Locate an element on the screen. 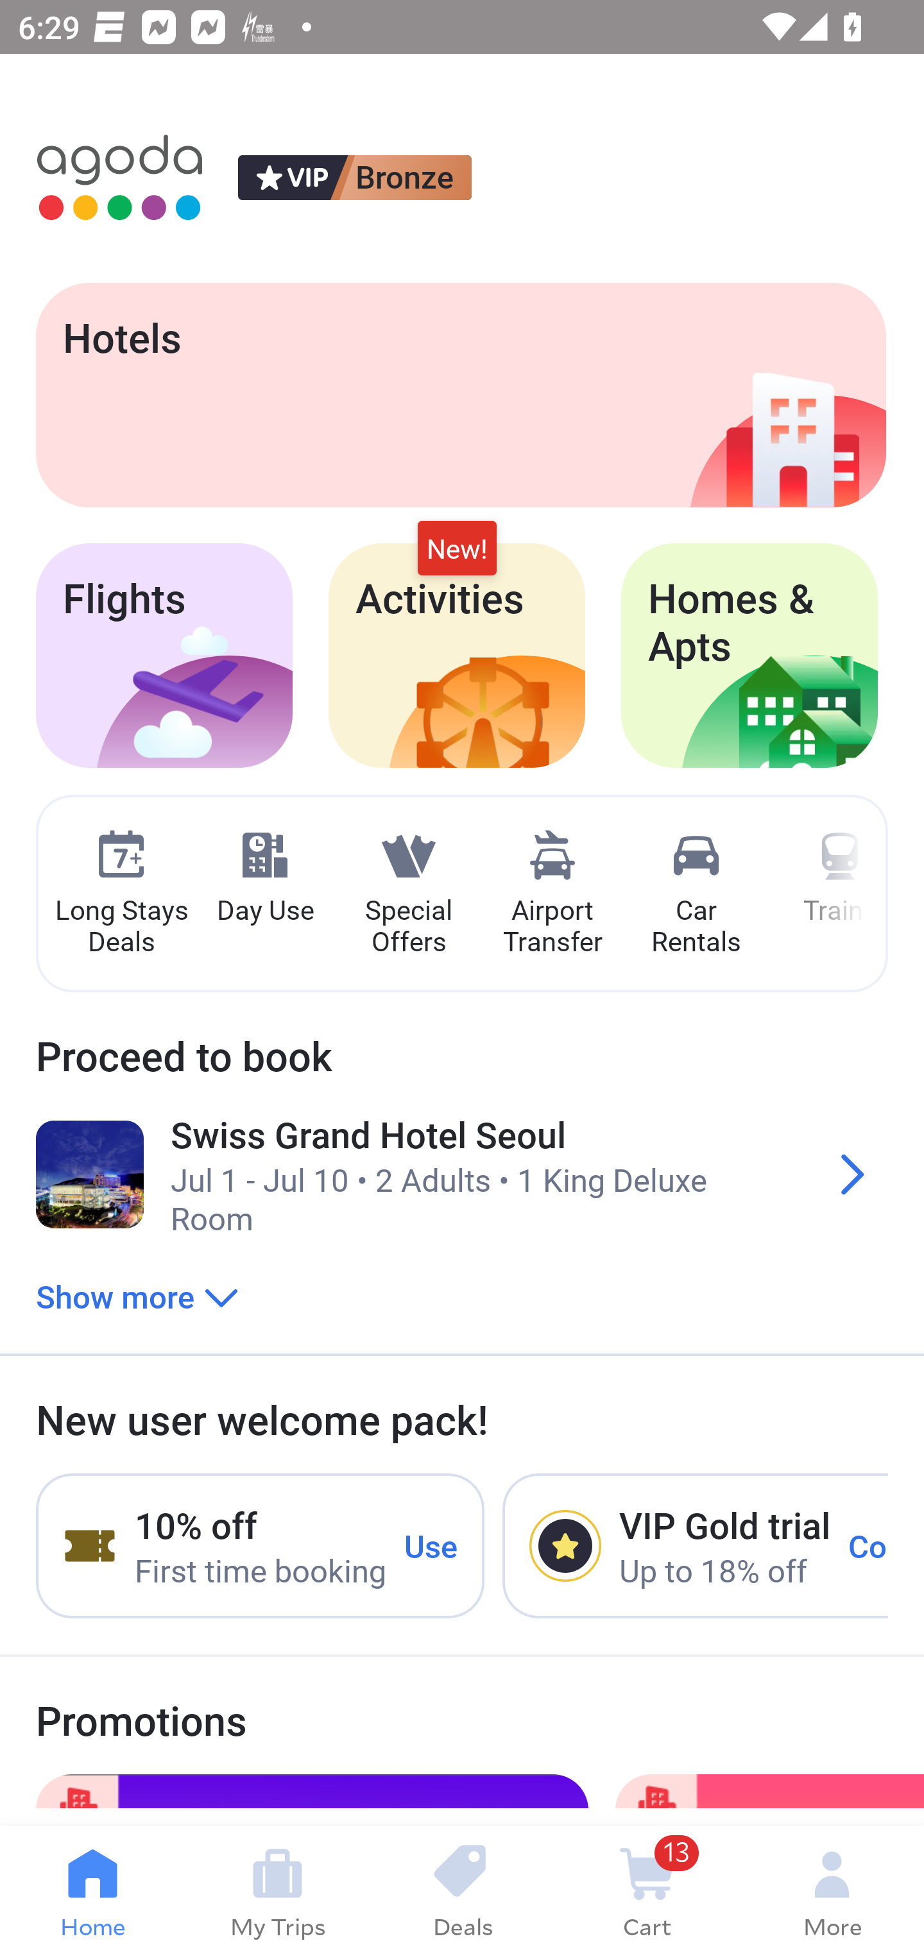  Deals is located at coordinates (462, 1888).